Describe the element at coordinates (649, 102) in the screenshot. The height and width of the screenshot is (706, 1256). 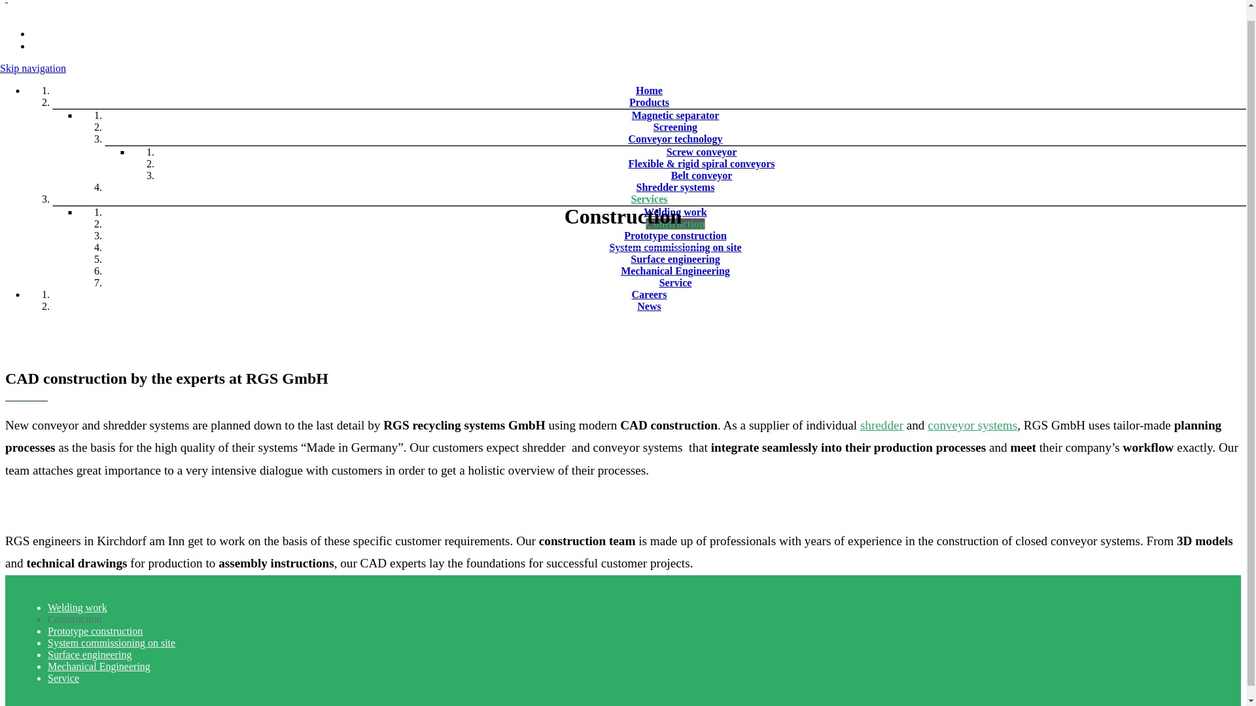
I see `Products` at that location.